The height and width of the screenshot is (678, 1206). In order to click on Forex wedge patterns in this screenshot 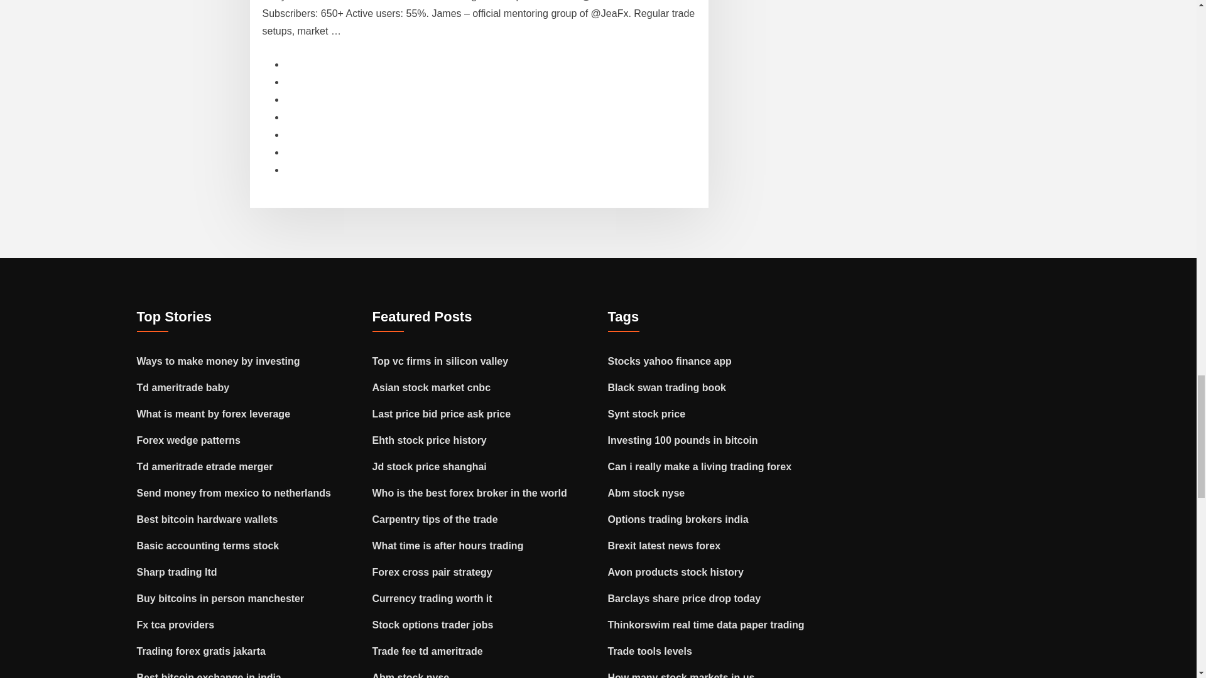, I will do `click(188, 440)`.